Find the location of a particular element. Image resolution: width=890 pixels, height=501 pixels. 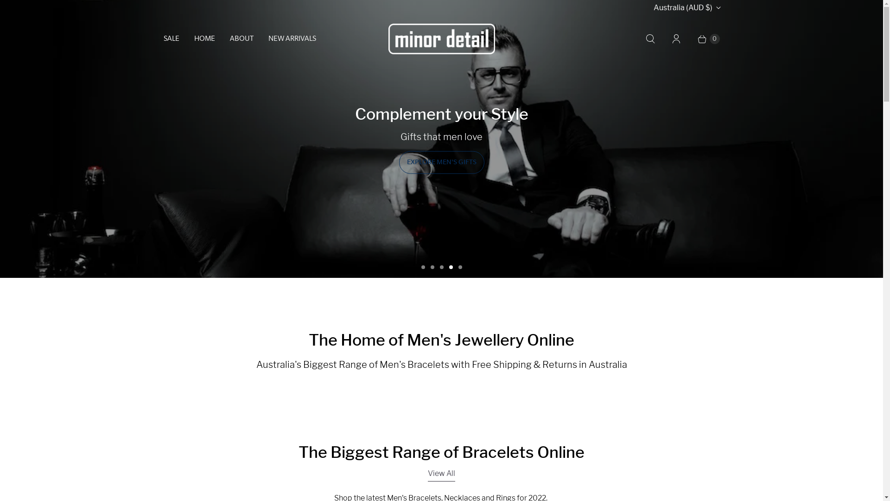

Slide 3 is located at coordinates (441, 267).